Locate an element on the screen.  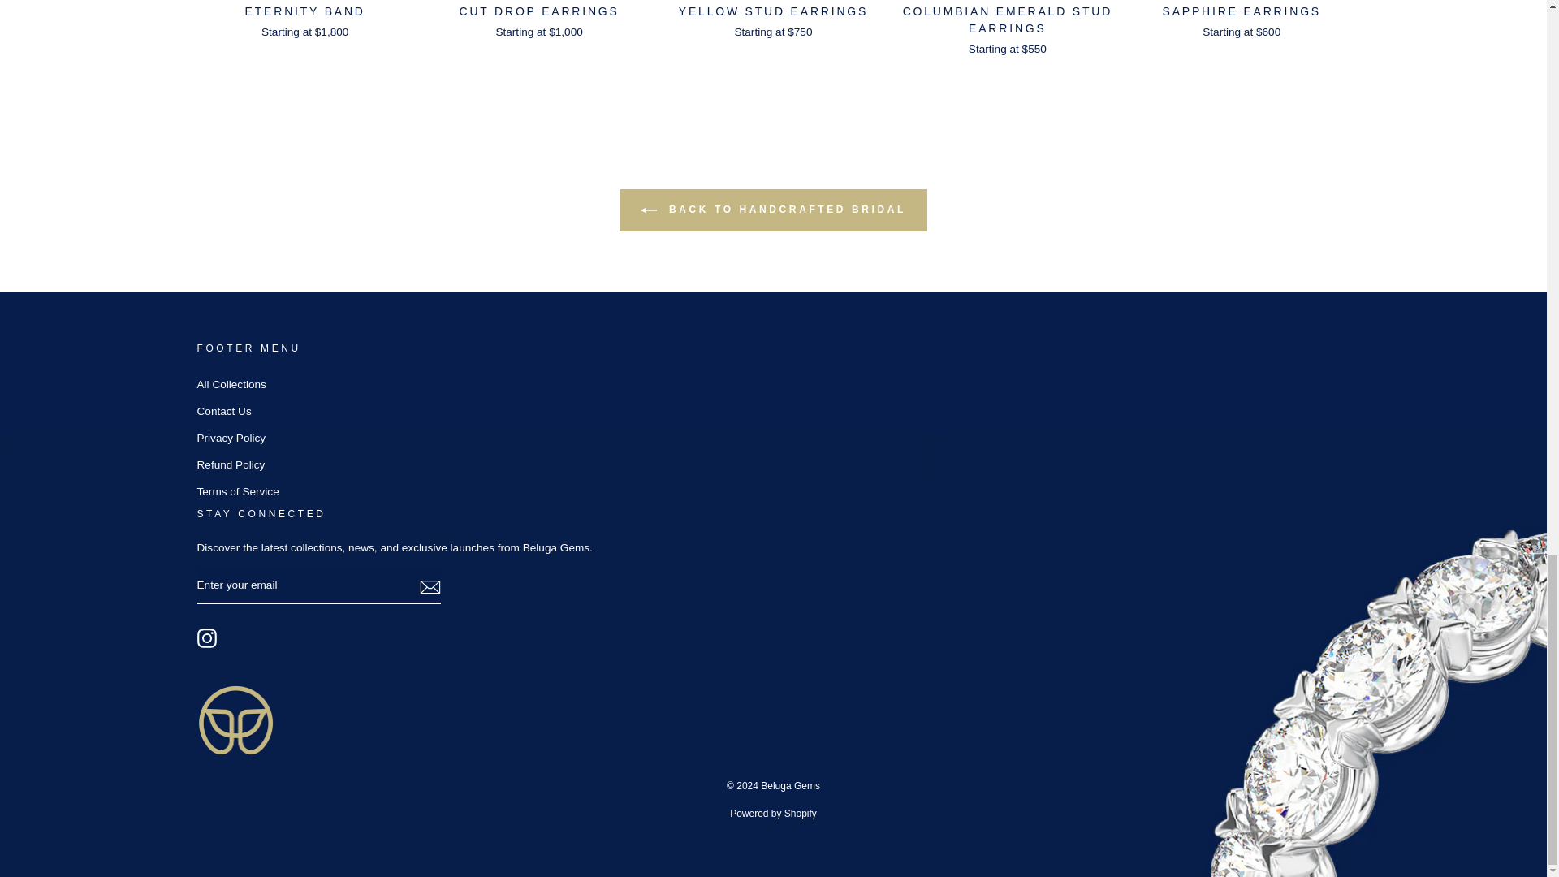
Beluga Gems on Instagram is located at coordinates (206, 638).